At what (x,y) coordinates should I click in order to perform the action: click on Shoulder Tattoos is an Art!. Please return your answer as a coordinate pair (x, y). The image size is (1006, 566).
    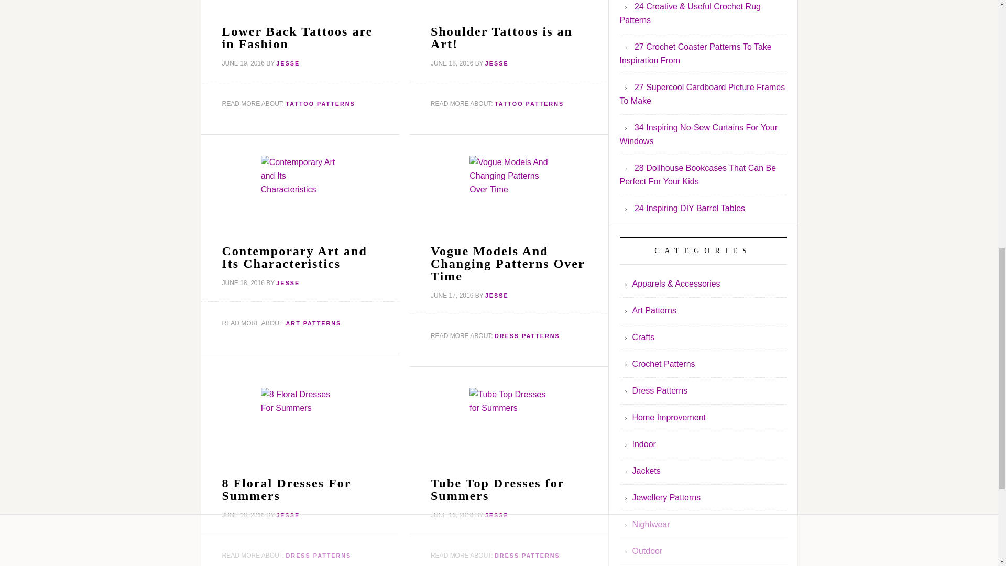
    Looking at the image, I should click on (501, 38).